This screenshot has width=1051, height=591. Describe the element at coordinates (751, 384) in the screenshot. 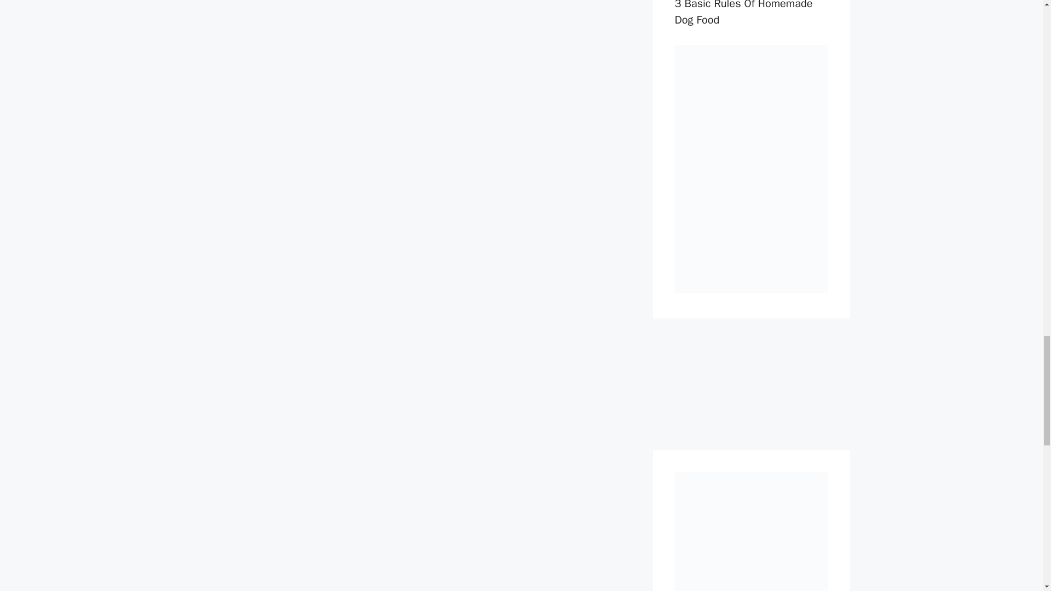

I see `Advertisement` at that location.